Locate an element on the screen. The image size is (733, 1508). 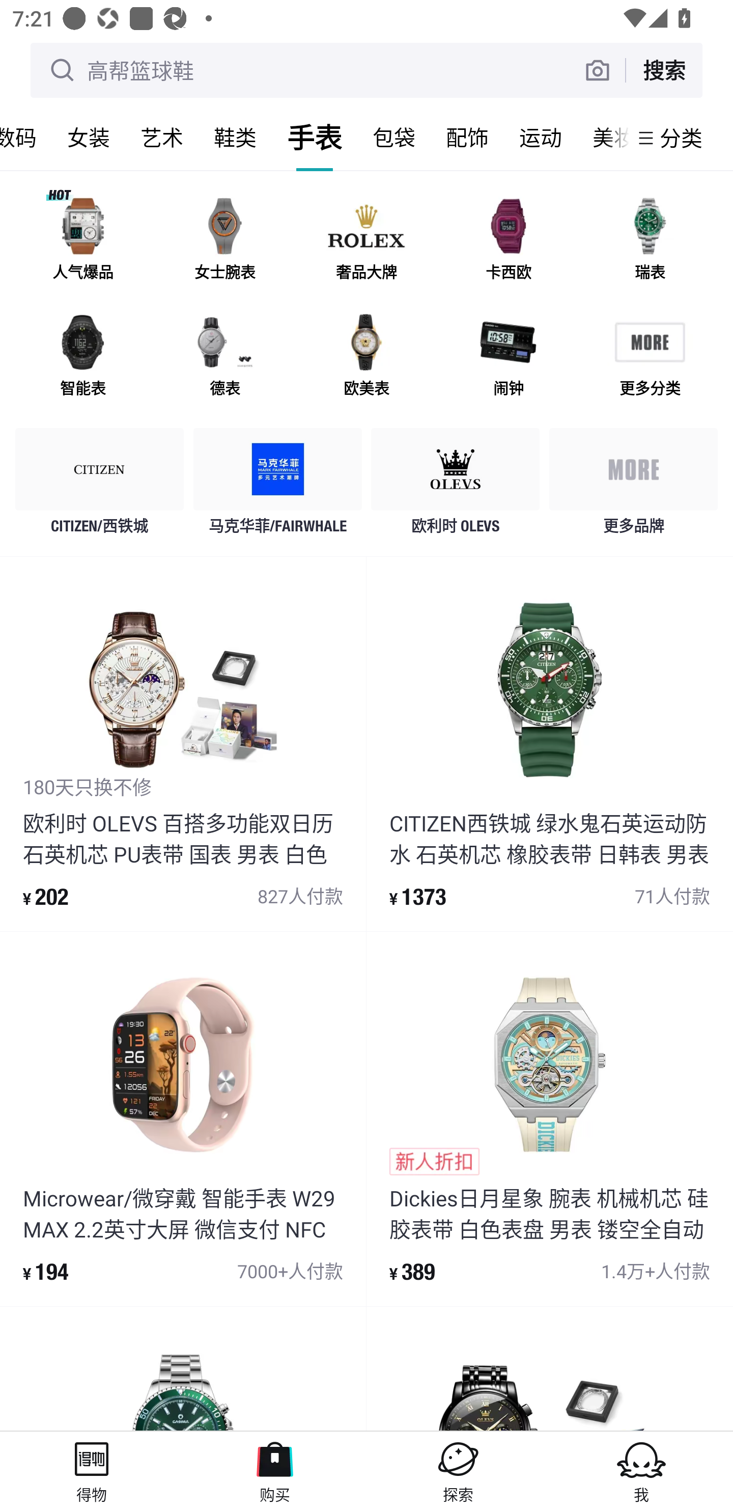
得物 is located at coordinates (92, 1469).